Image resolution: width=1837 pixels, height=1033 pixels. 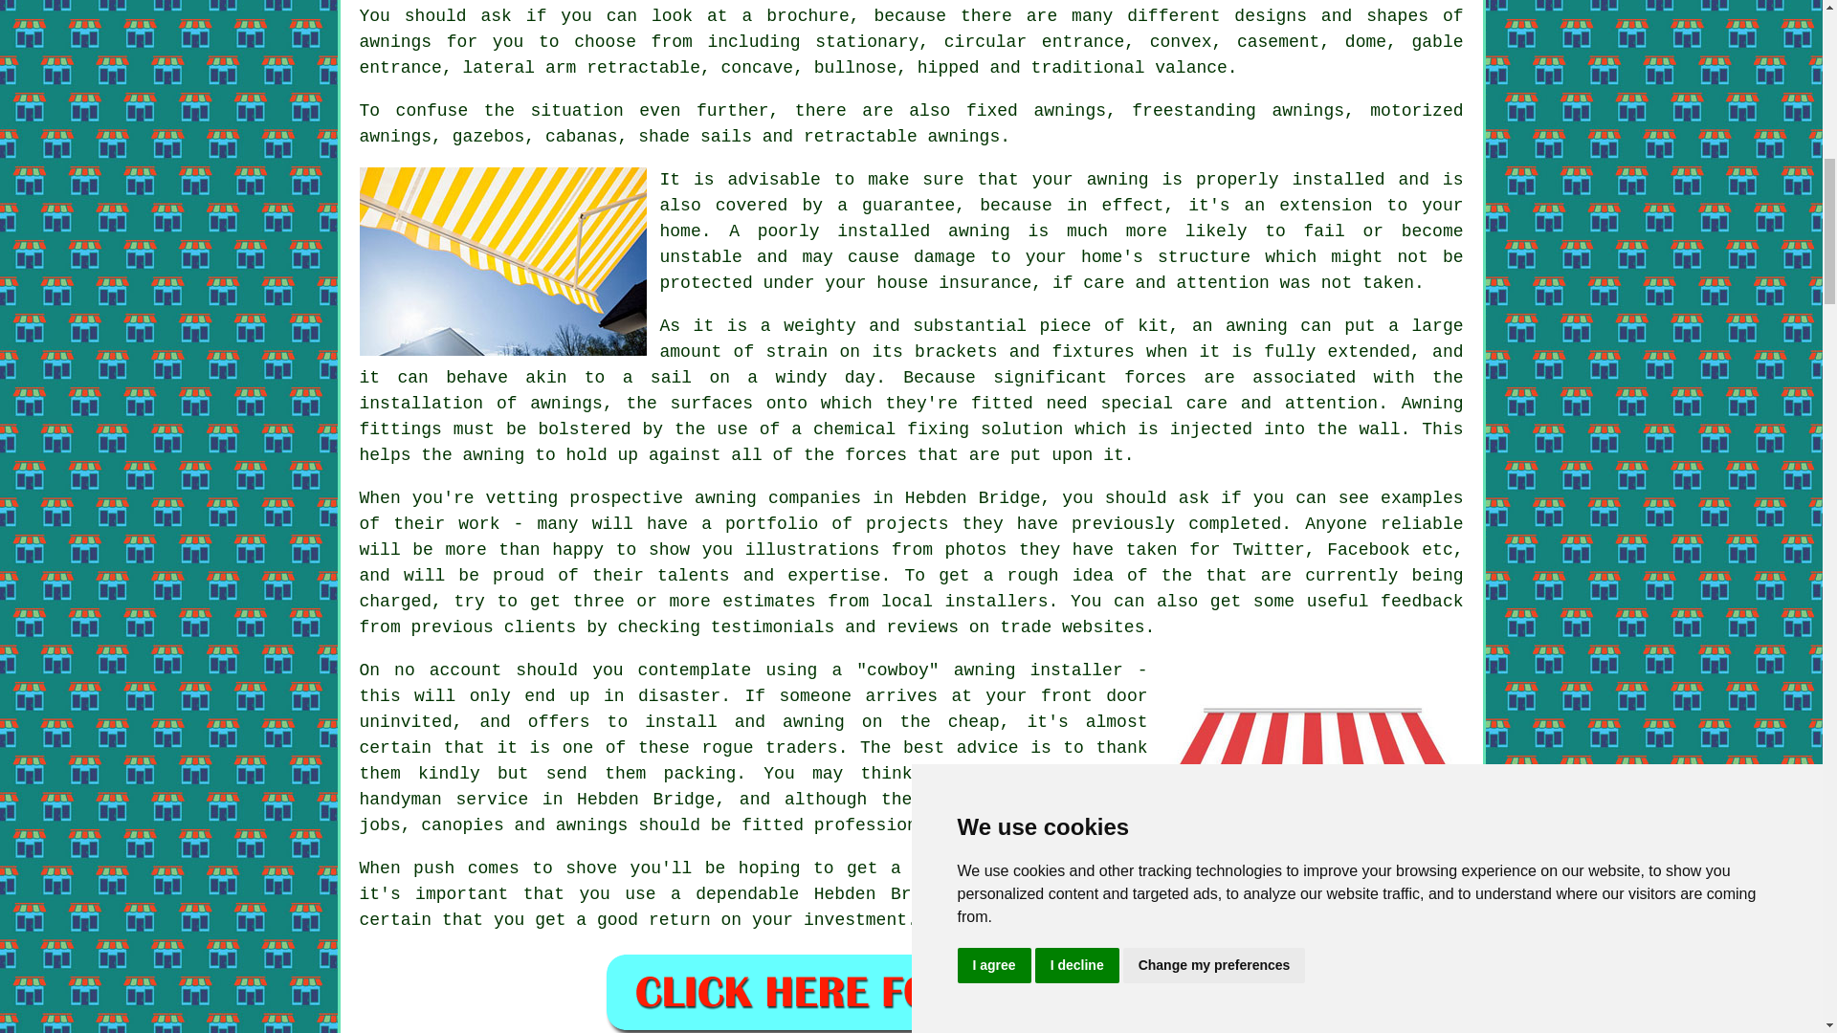 I want to click on awnings, so click(x=396, y=42).